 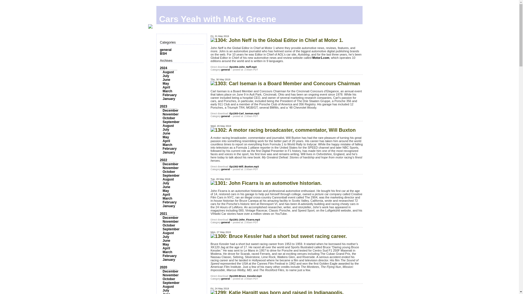 What do you see at coordinates (166, 84) in the screenshot?
I see `May` at bounding box center [166, 84].